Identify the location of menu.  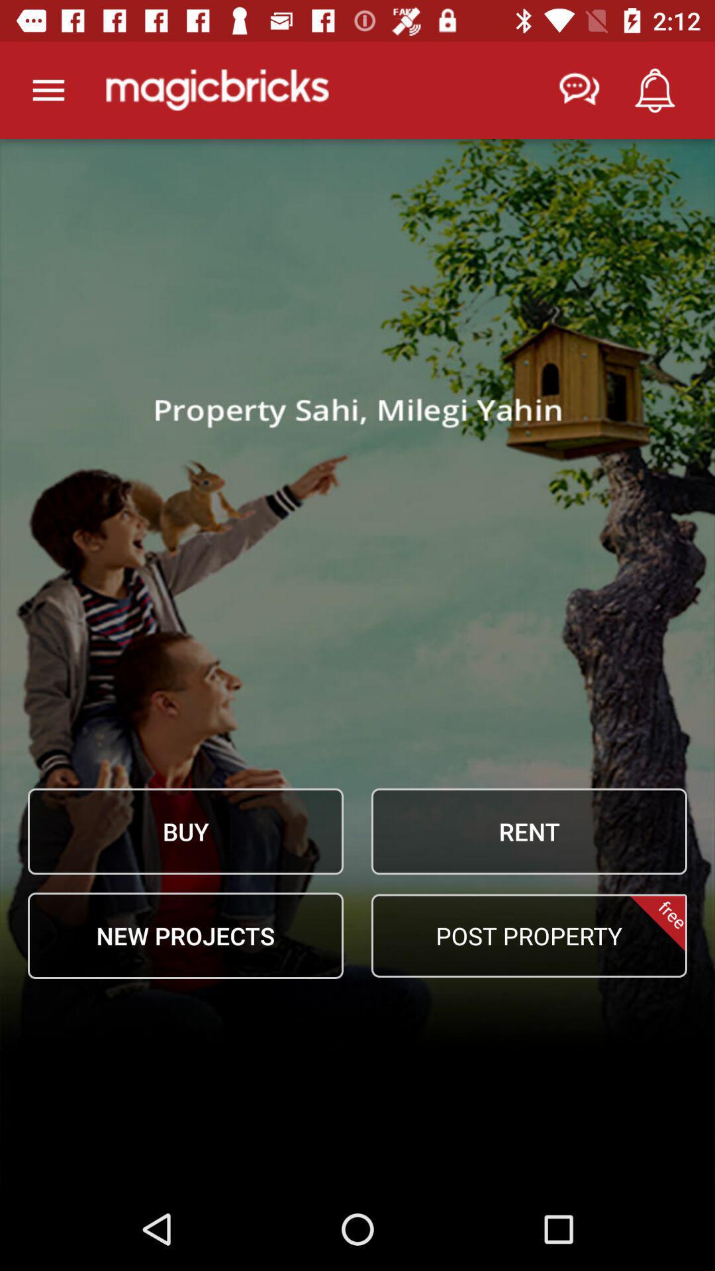
(49, 90).